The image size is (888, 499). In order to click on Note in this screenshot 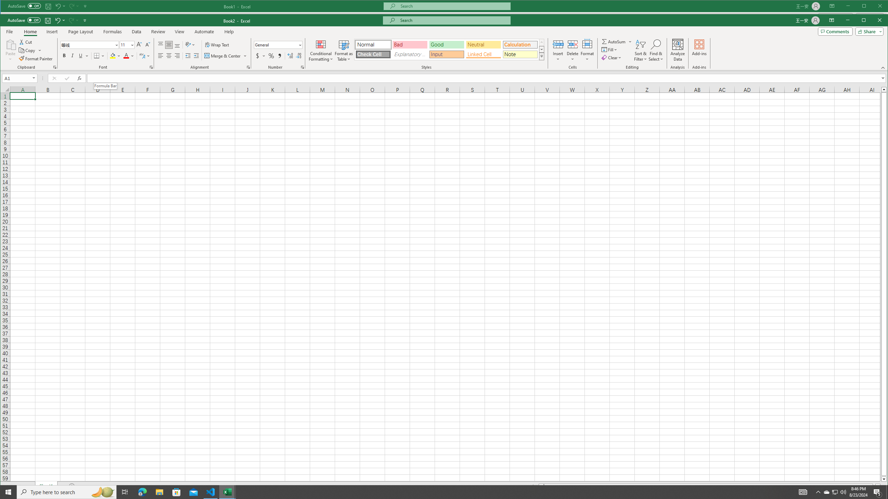, I will do `click(520, 54)`.